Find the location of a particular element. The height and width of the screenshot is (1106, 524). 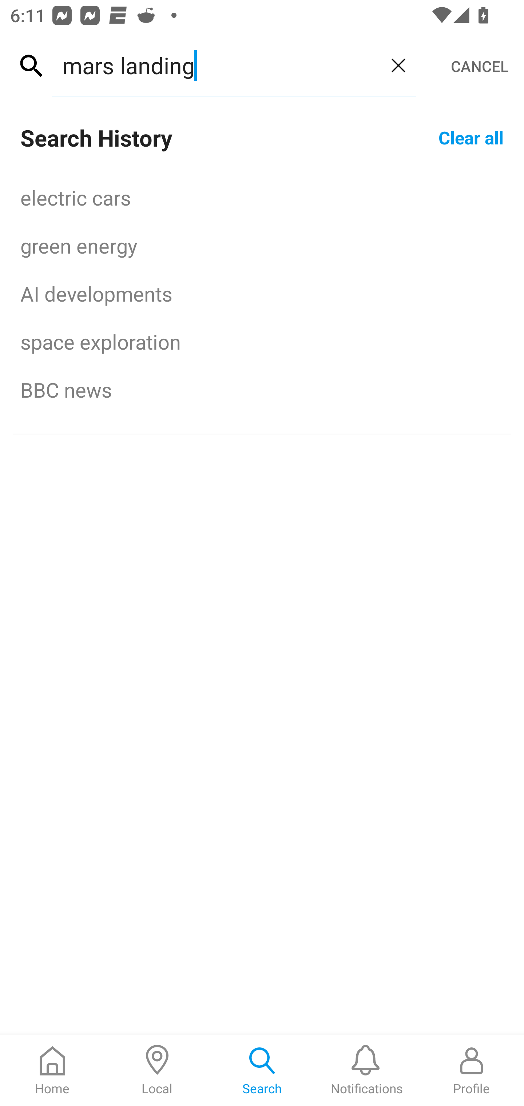

Notifications is located at coordinates (367, 1070).